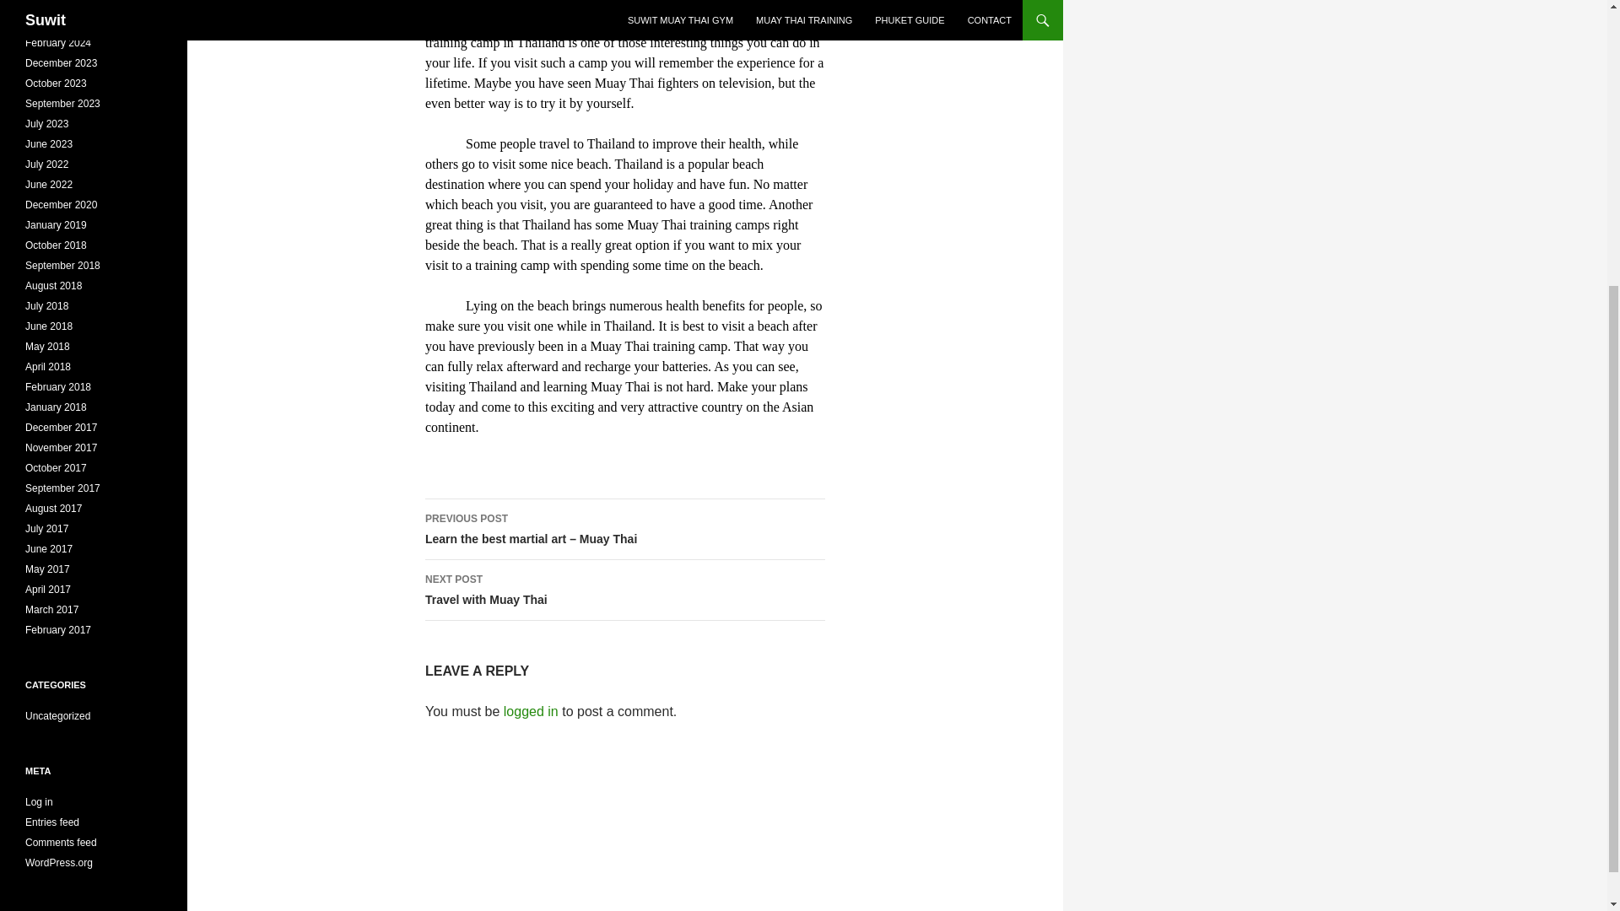 This screenshot has height=911, width=1620. What do you see at coordinates (57, 386) in the screenshot?
I see `February 2018` at bounding box center [57, 386].